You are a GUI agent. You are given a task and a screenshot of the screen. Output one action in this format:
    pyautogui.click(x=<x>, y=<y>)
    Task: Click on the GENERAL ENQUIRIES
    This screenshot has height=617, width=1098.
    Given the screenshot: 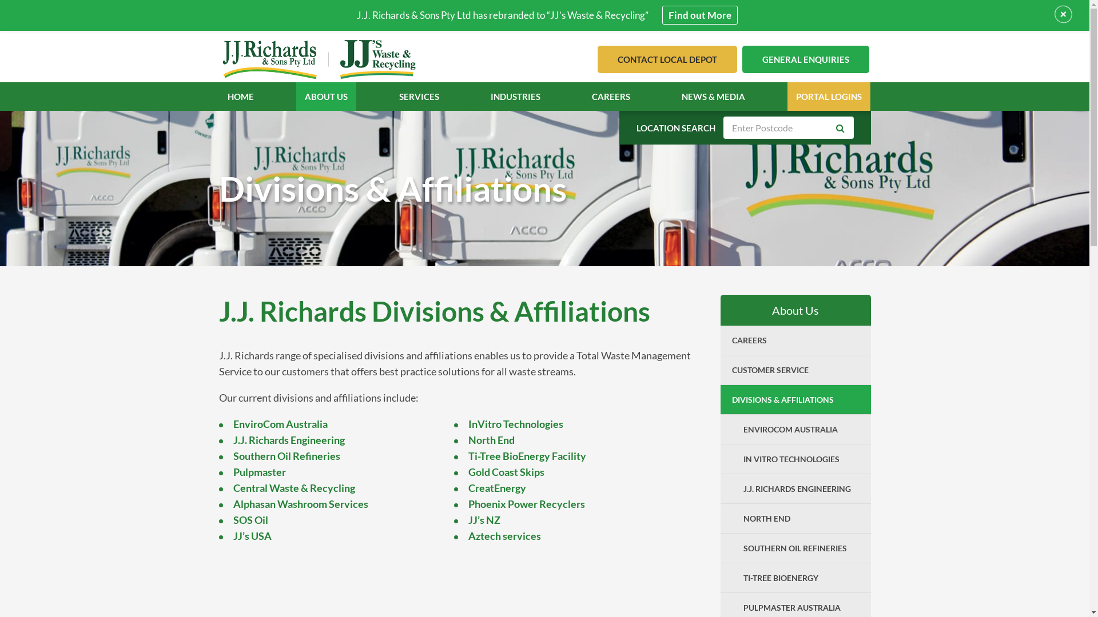 What is the action you would take?
    pyautogui.click(x=806, y=59)
    